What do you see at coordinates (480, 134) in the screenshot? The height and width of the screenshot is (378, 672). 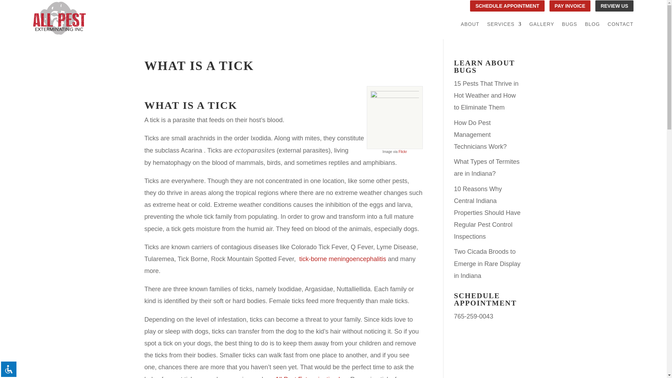 I see `How Do Pest Management Technicians Work?` at bounding box center [480, 134].